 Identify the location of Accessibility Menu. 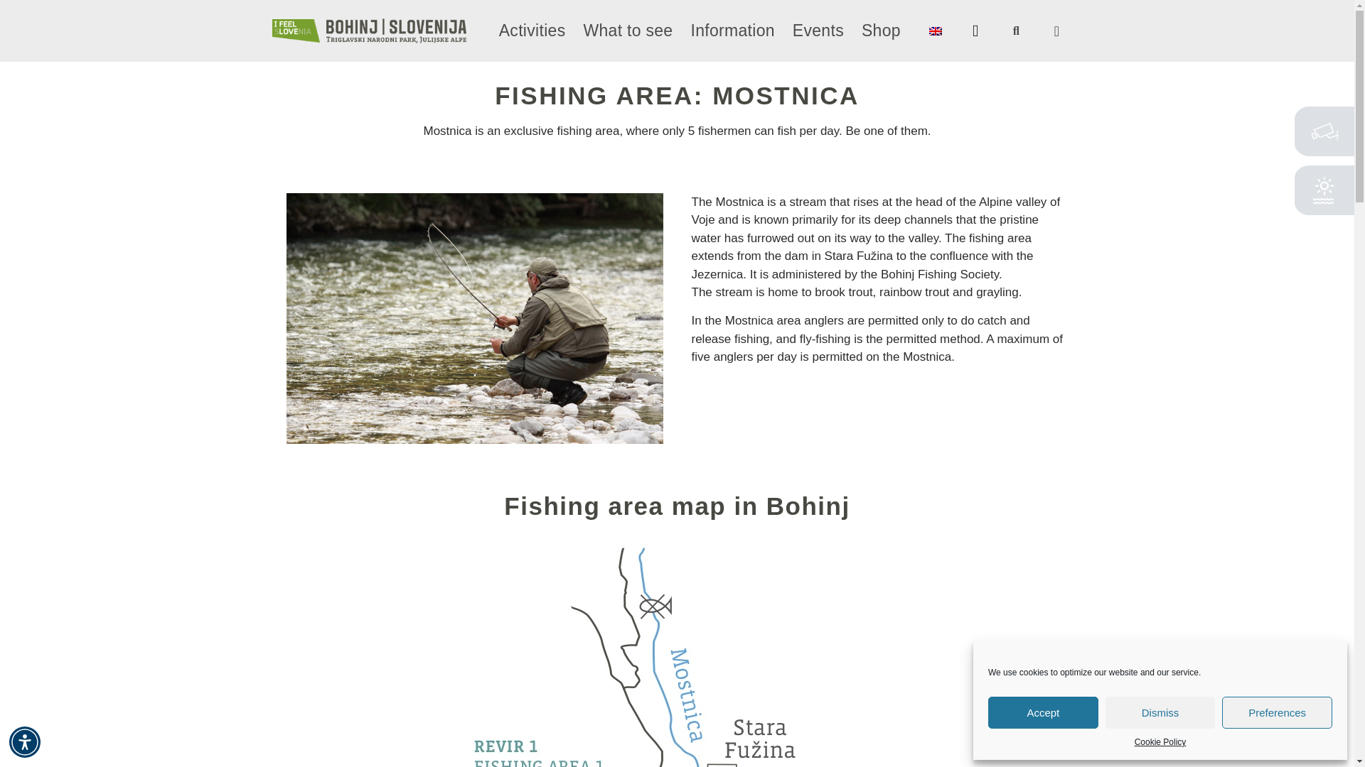
(25, 741).